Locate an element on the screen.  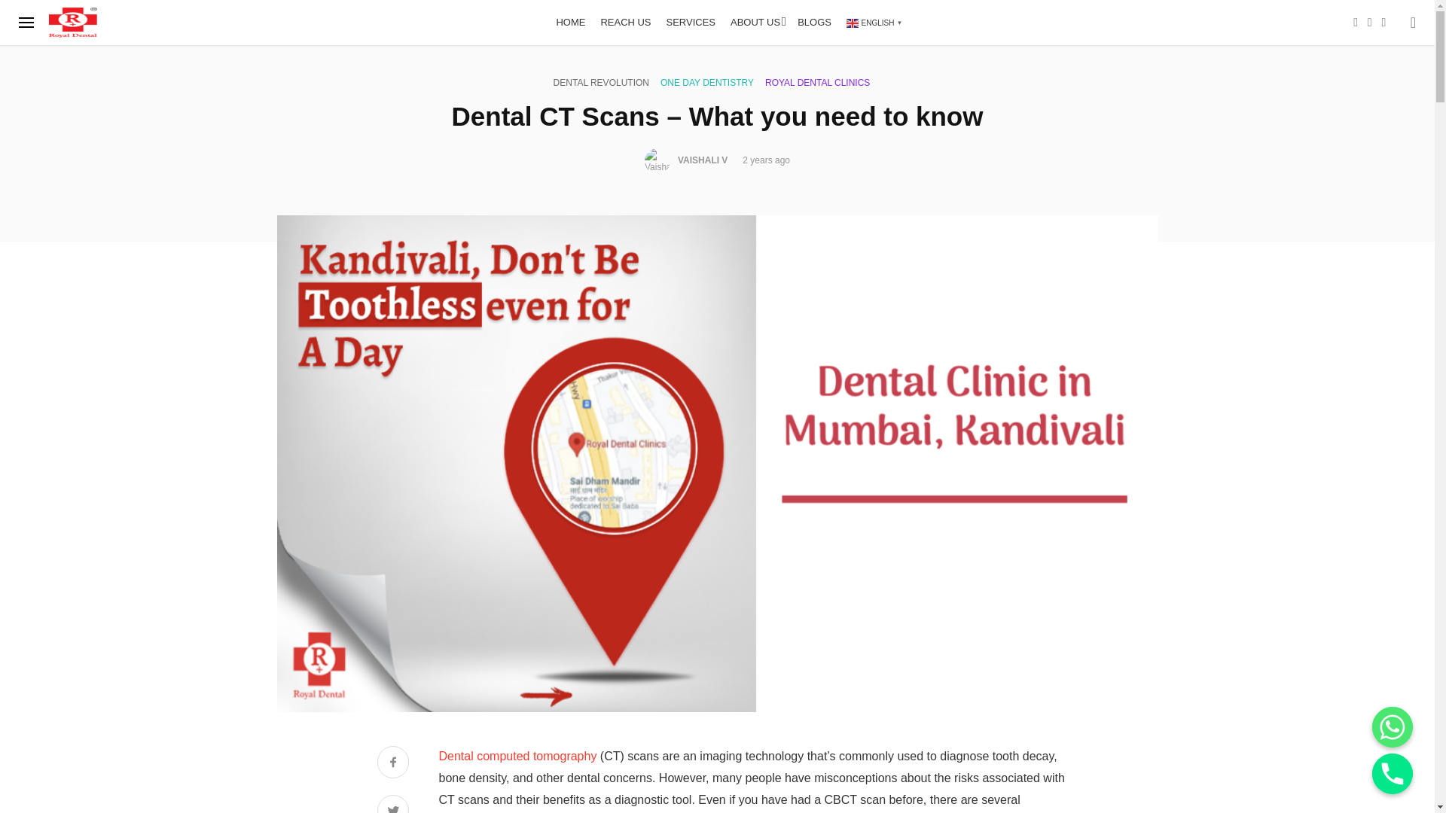
Share on Twitter is located at coordinates (392, 804).